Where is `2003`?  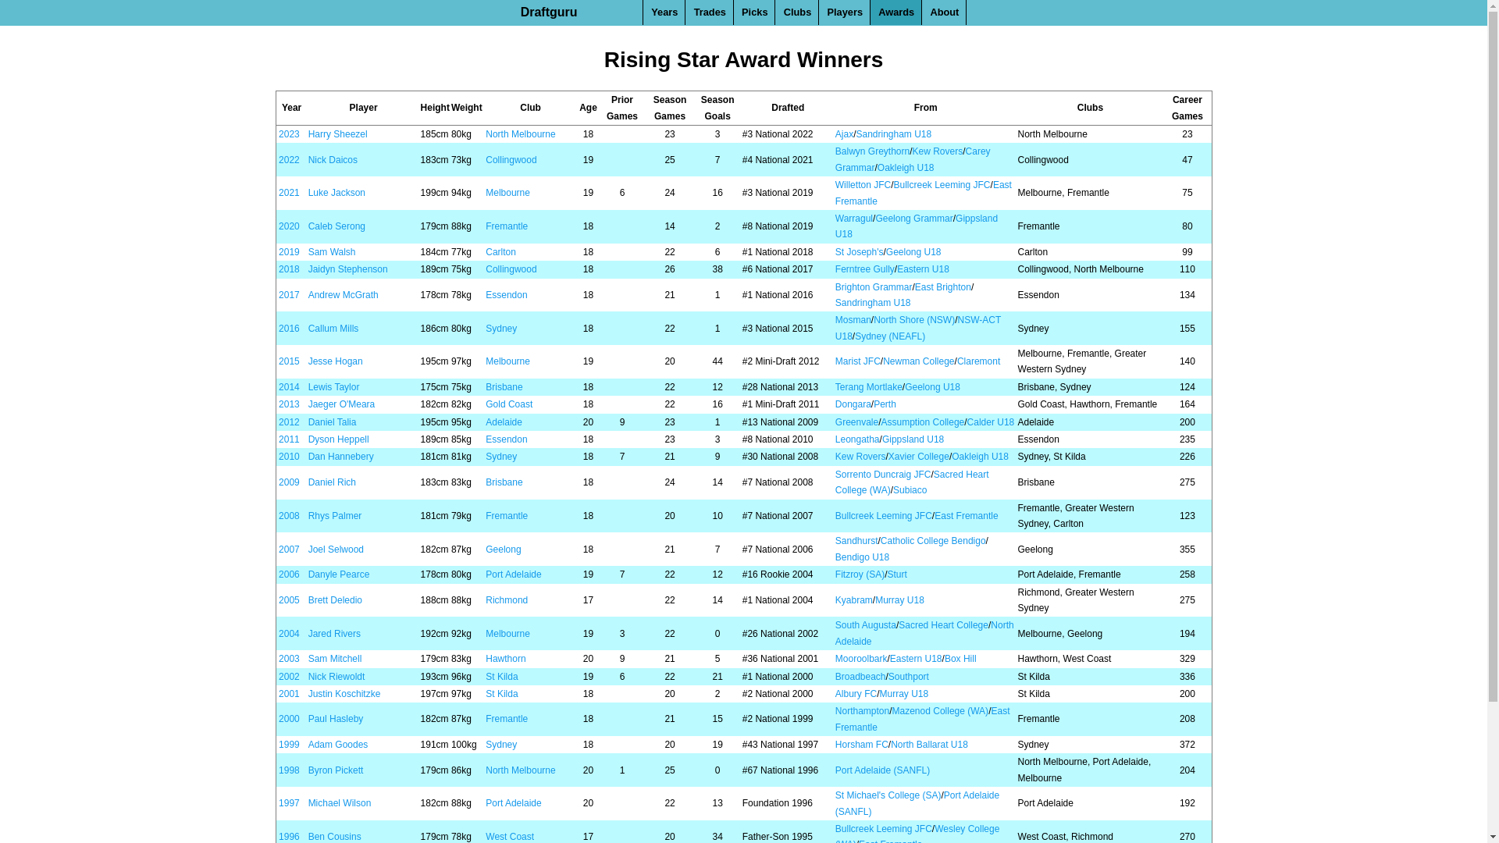 2003 is located at coordinates (289, 659).